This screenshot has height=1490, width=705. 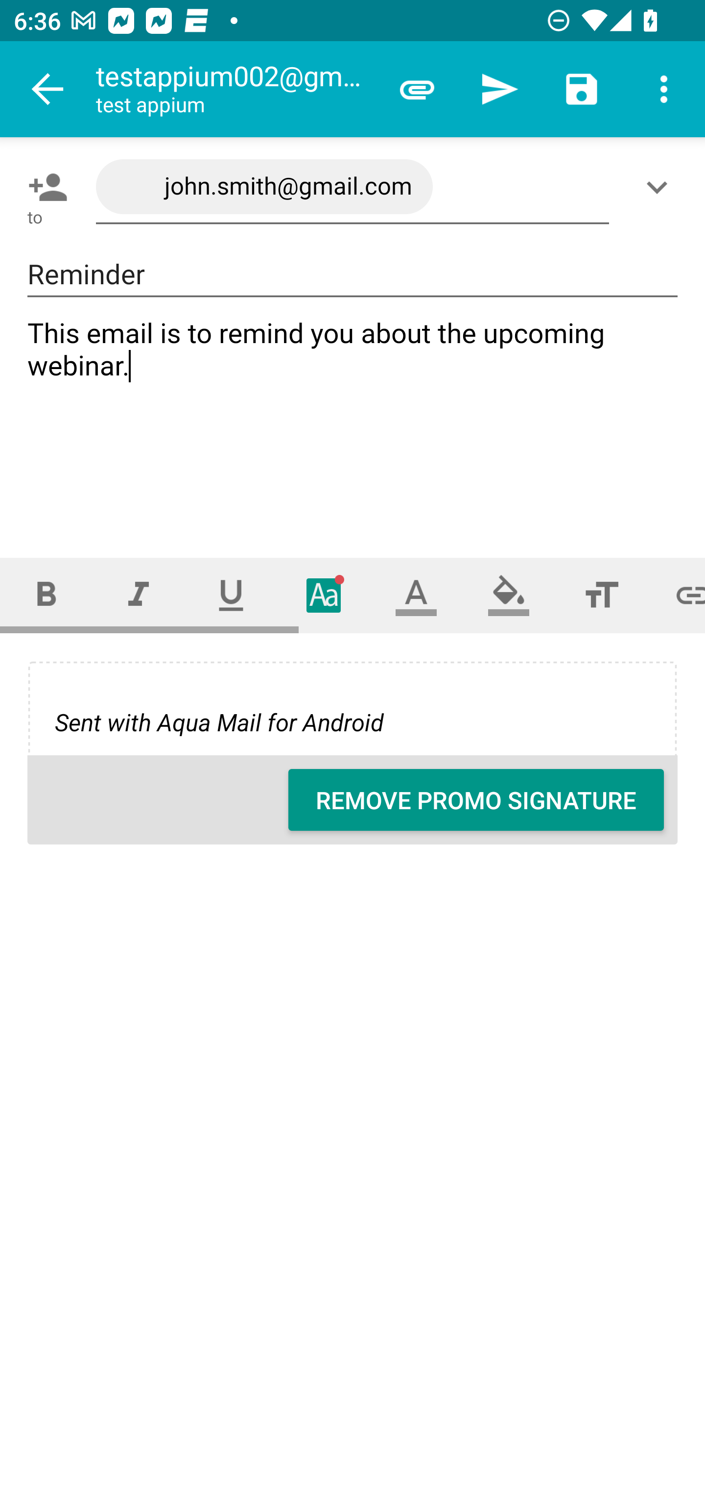 What do you see at coordinates (352, 274) in the screenshot?
I see `Reminder` at bounding box center [352, 274].